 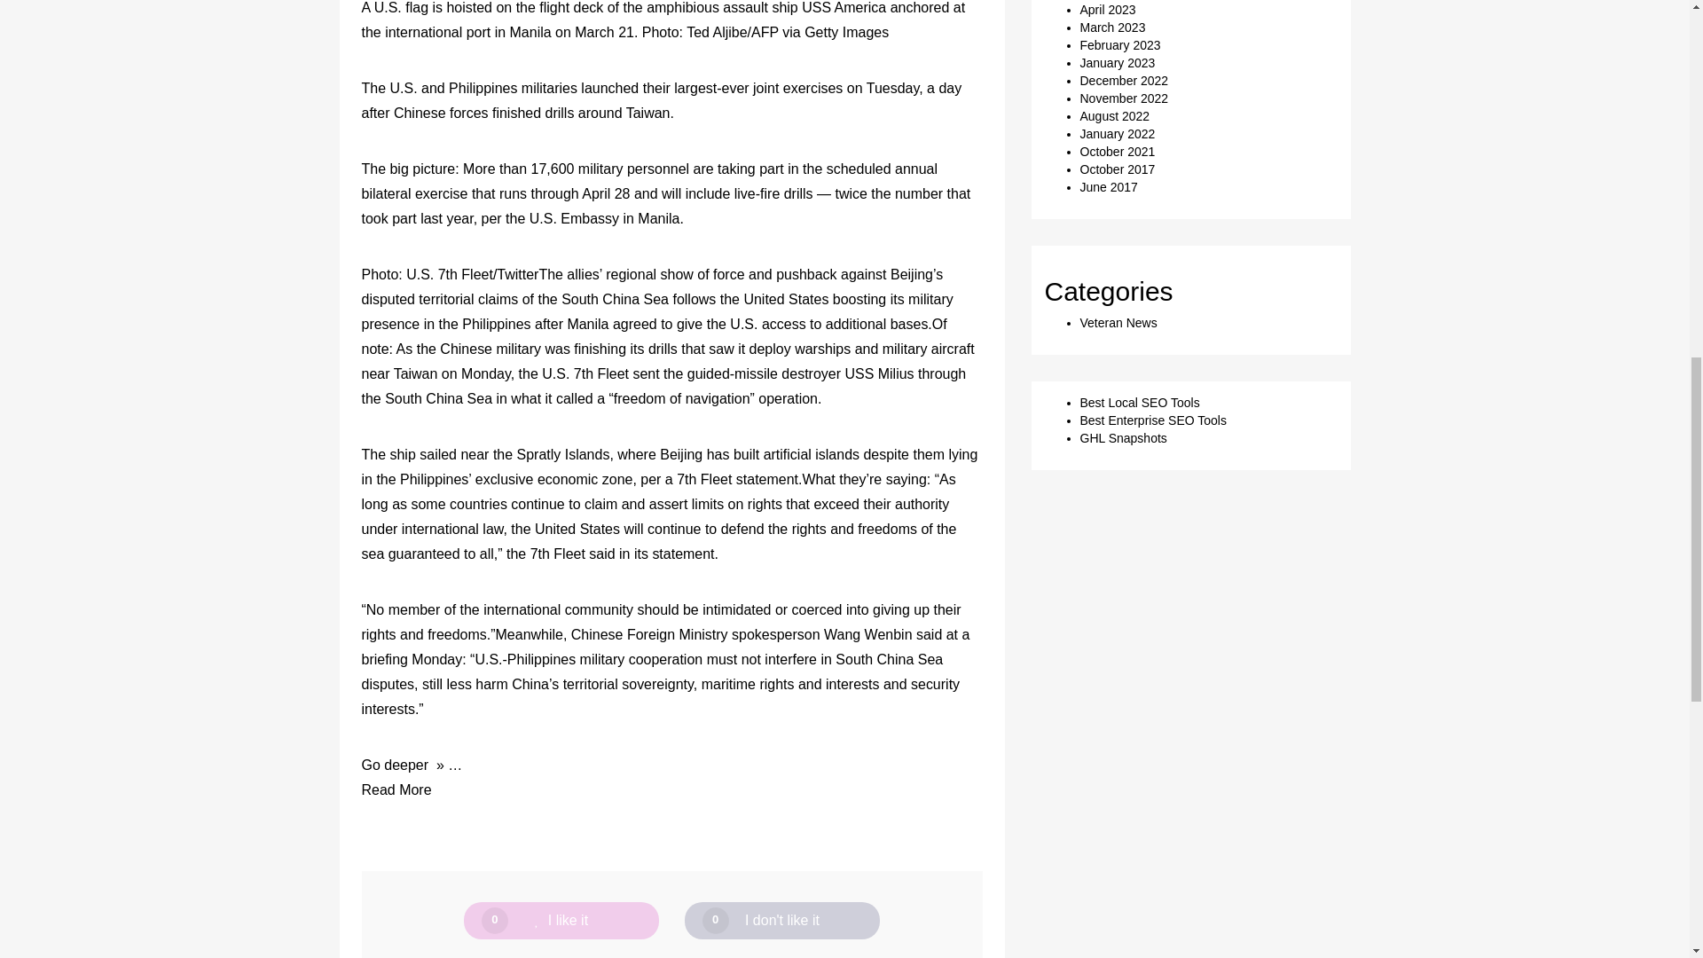 I want to click on October 2017, so click(x=1118, y=169).